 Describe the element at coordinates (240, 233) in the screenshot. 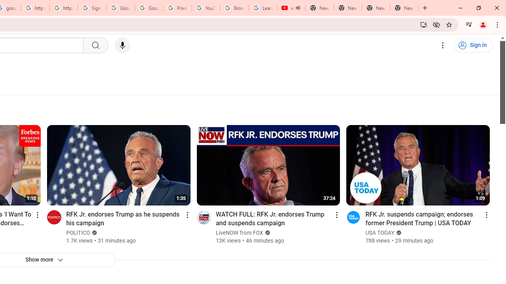

I see `LiveNOW from FOX` at that location.